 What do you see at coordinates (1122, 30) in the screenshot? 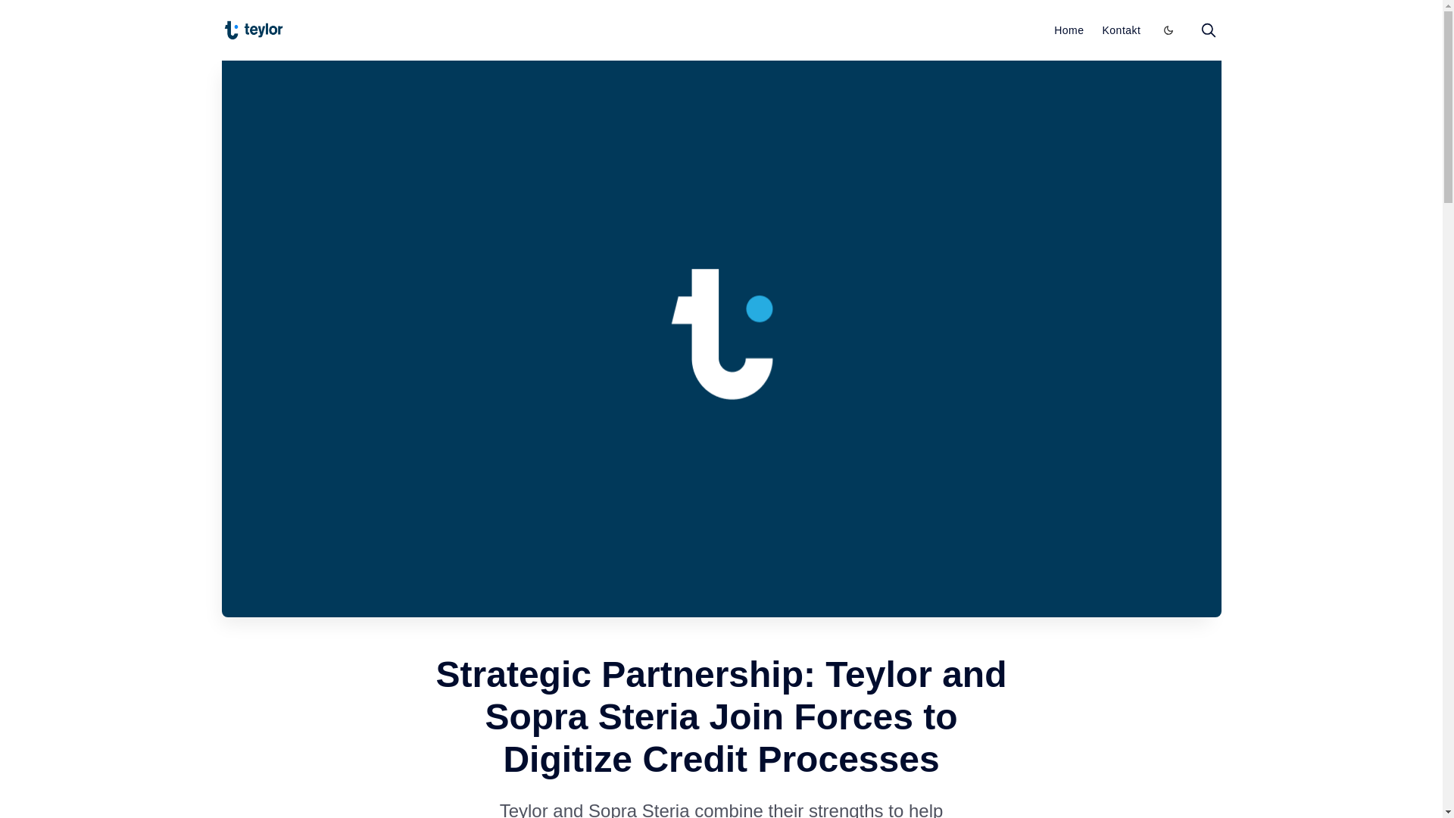
I see `Kontakt` at bounding box center [1122, 30].